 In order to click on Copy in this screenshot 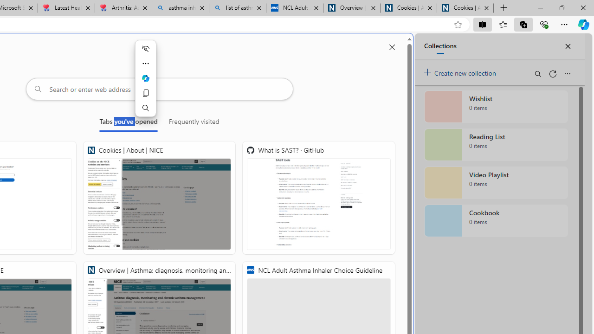, I will do `click(145, 93)`.